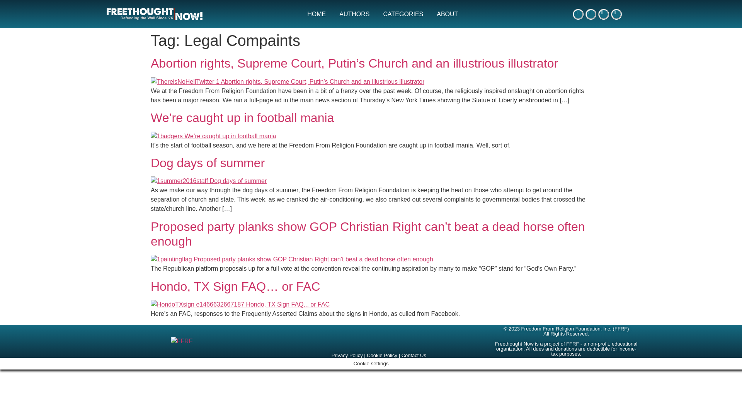  I want to click on HOME, so click(316, 14).